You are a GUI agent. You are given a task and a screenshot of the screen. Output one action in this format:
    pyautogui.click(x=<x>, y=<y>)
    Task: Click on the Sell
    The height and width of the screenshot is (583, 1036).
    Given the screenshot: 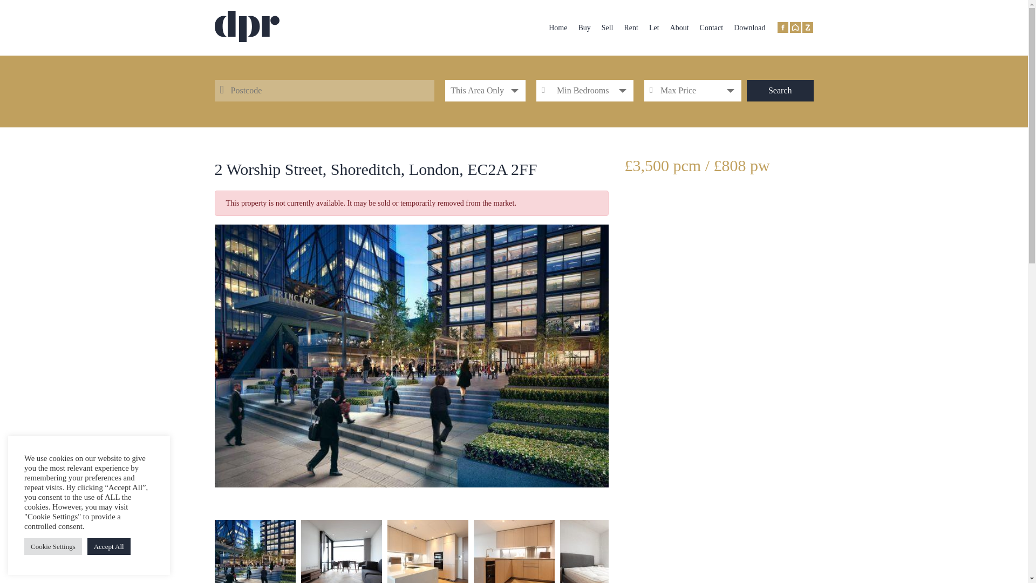 What is the action you would take?
    pyautogui.click(x=608, y=28)
    